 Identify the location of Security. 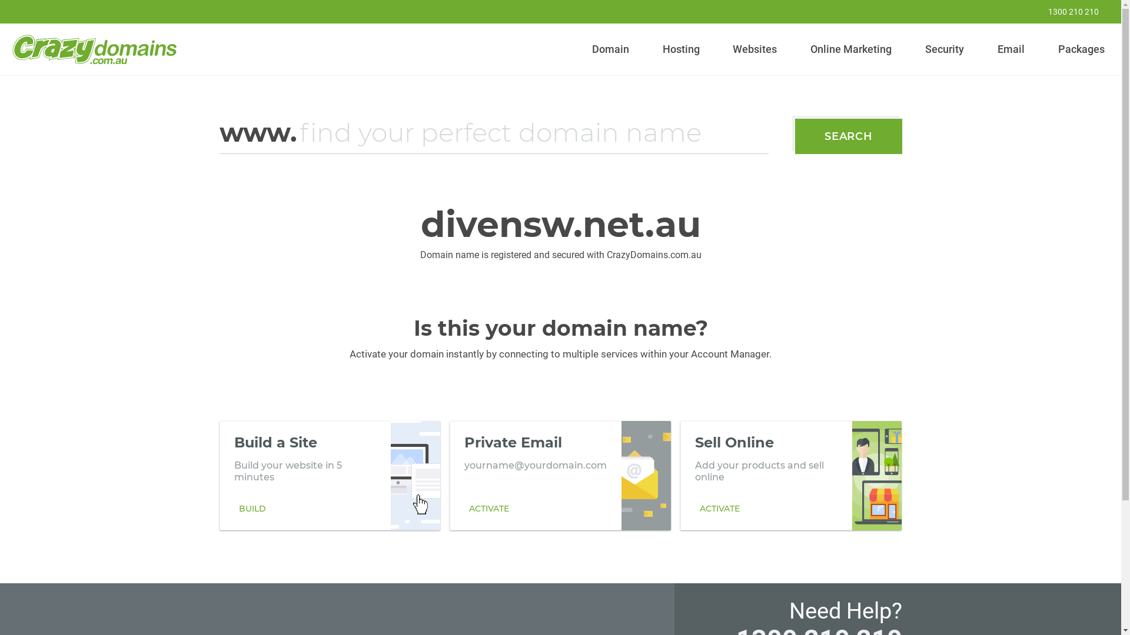
(945, 49).